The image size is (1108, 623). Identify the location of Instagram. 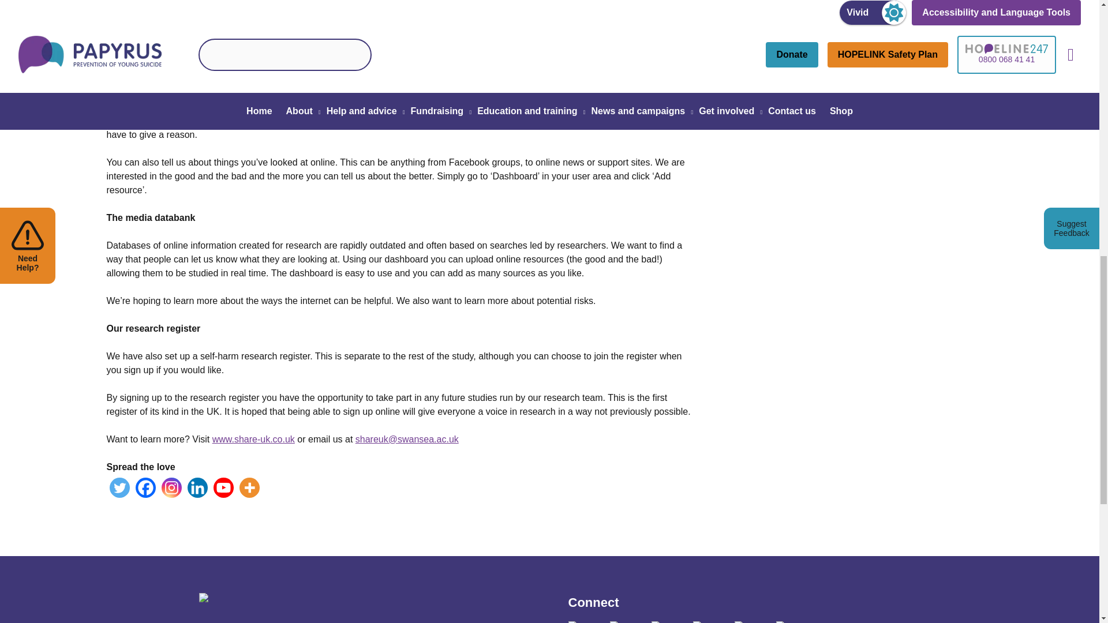
(171, 487).